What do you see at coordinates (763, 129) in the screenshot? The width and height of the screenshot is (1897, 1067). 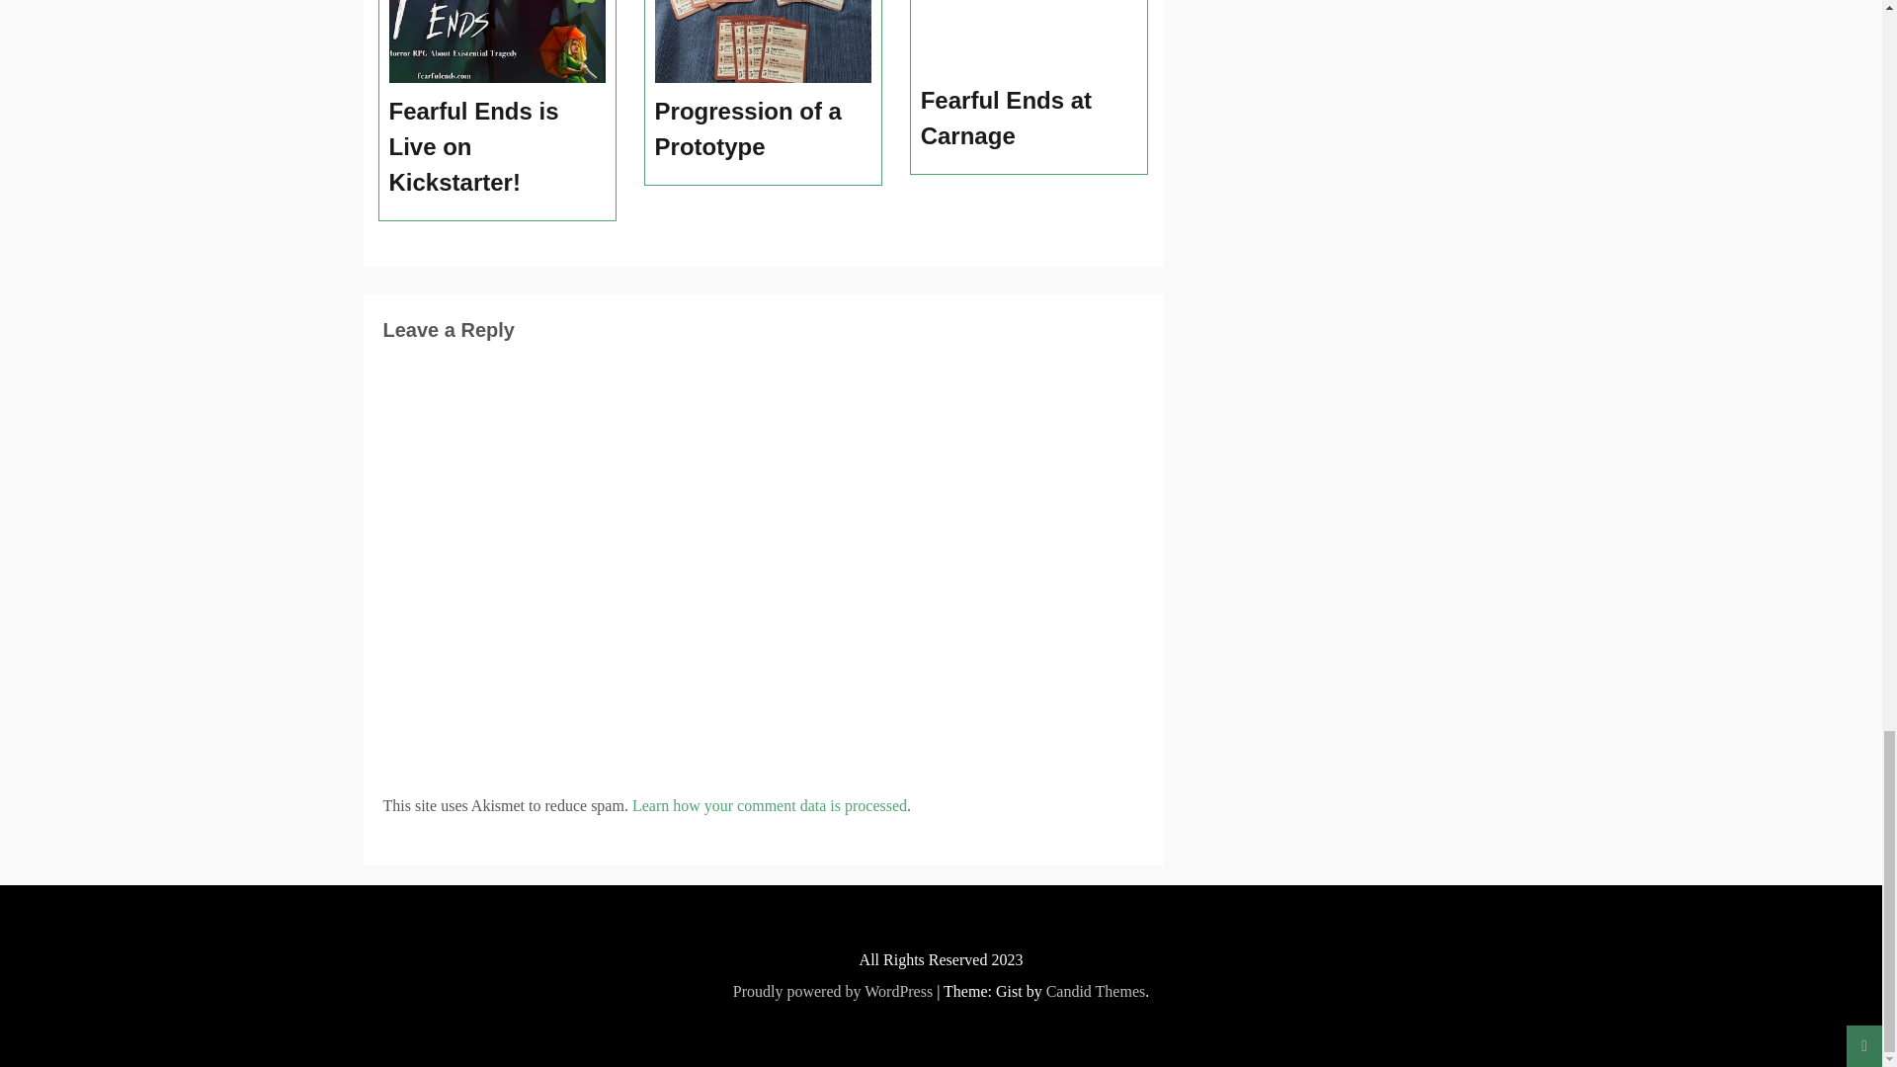 I see `Progression of a Prototype` at bounding box center [763, 129].